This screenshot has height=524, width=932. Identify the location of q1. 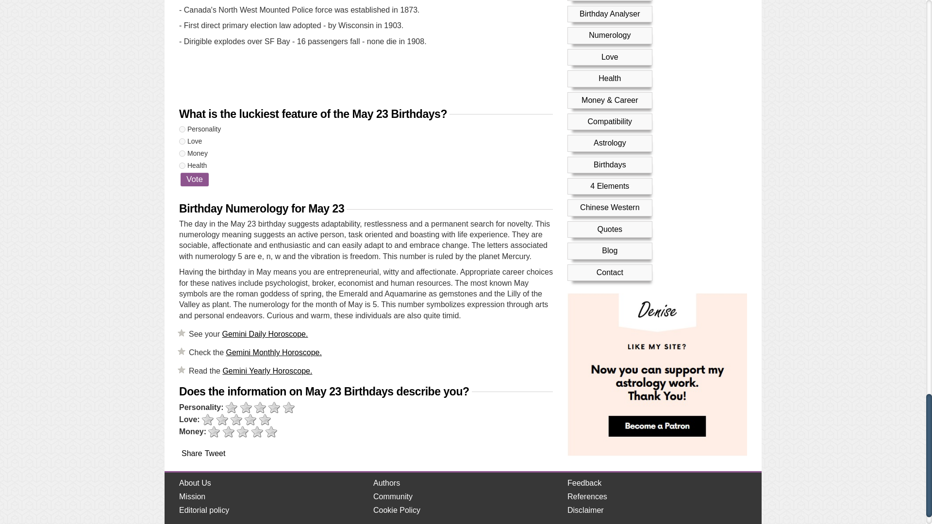
(182, 129).